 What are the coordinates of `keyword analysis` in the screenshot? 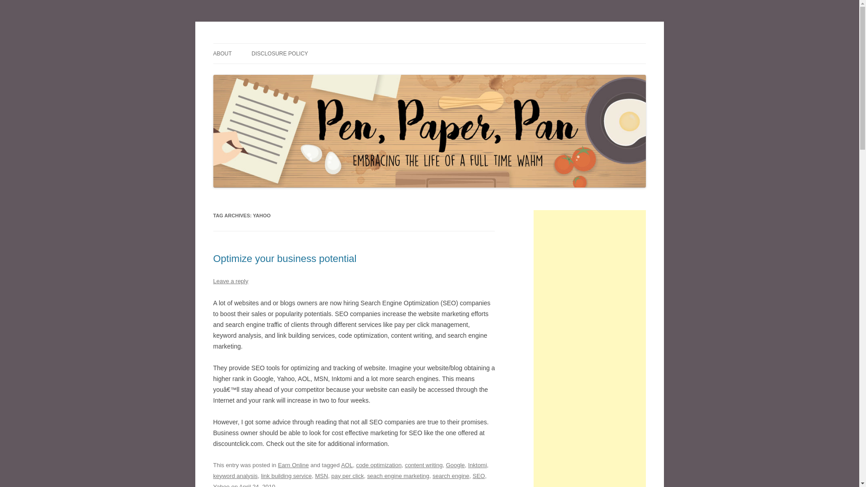 It's located at (235, 475).